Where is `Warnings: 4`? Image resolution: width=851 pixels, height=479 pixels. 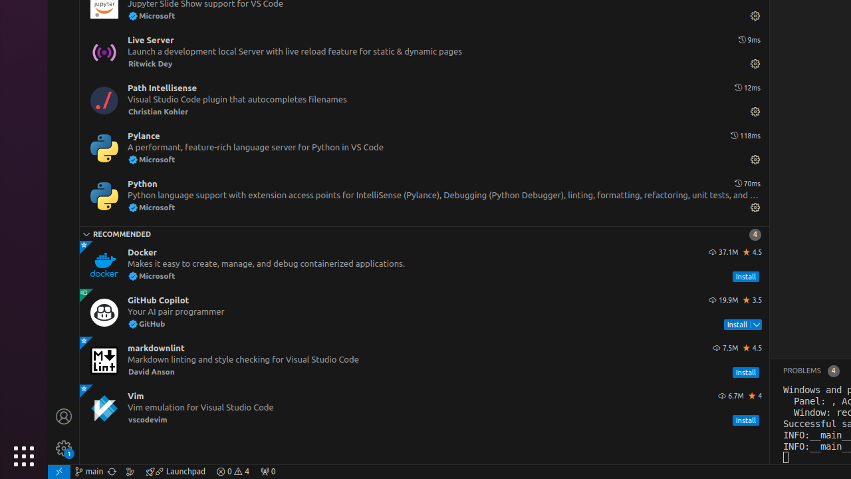
Warnings: 4 is located at coordinates (233, 472).